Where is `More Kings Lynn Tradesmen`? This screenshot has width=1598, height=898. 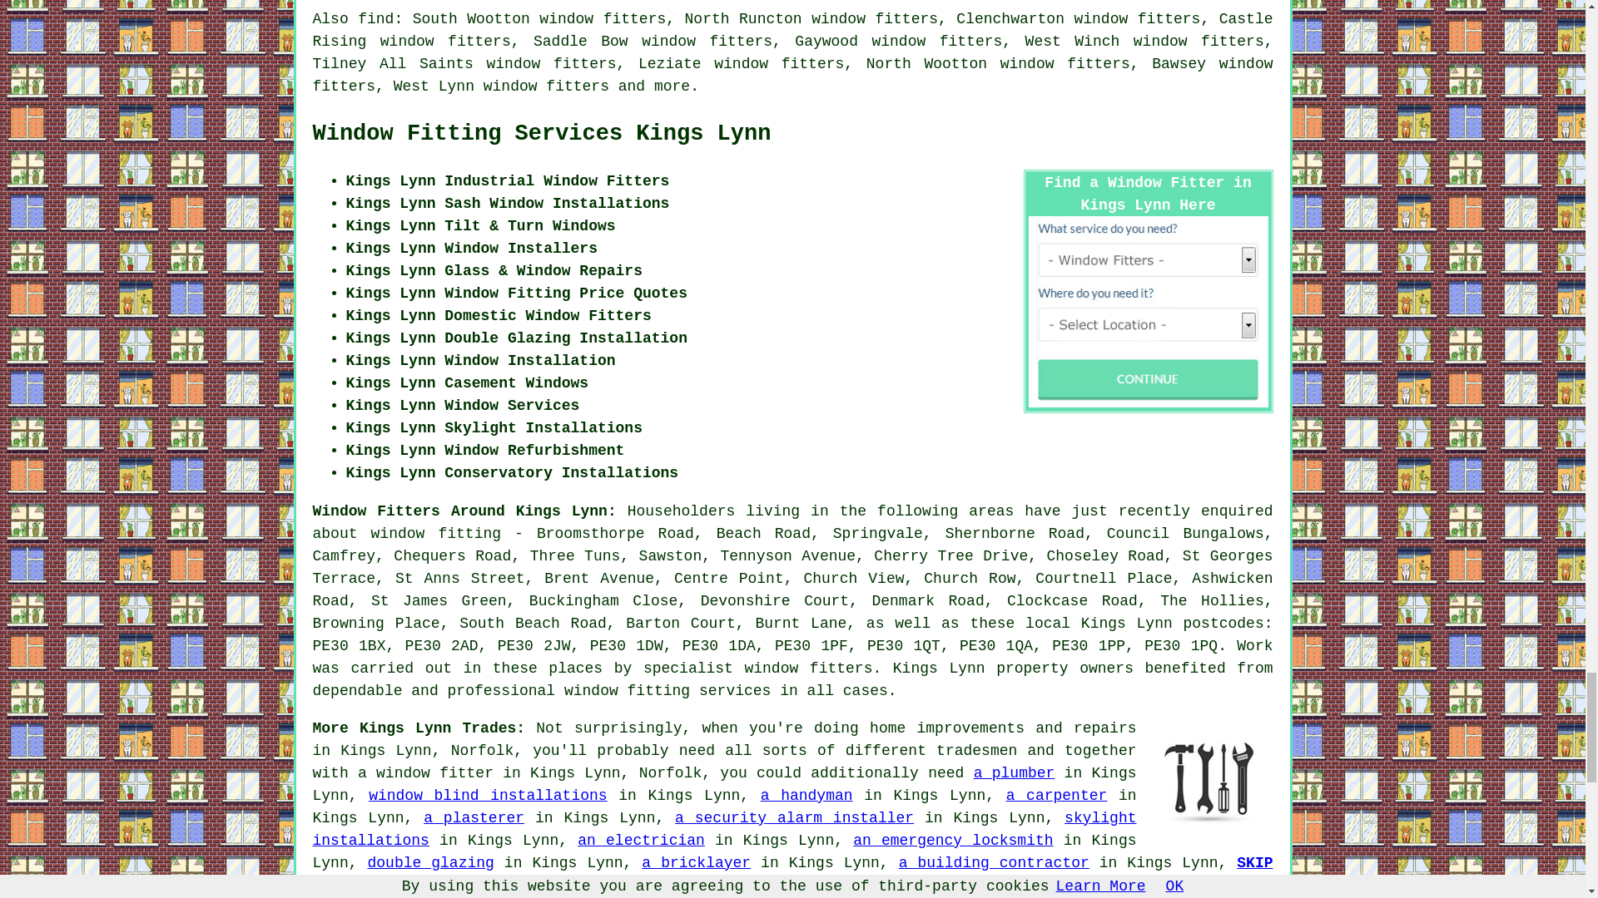
More Kings Lynn Tradesmen is located at coordinates (1211, 780).